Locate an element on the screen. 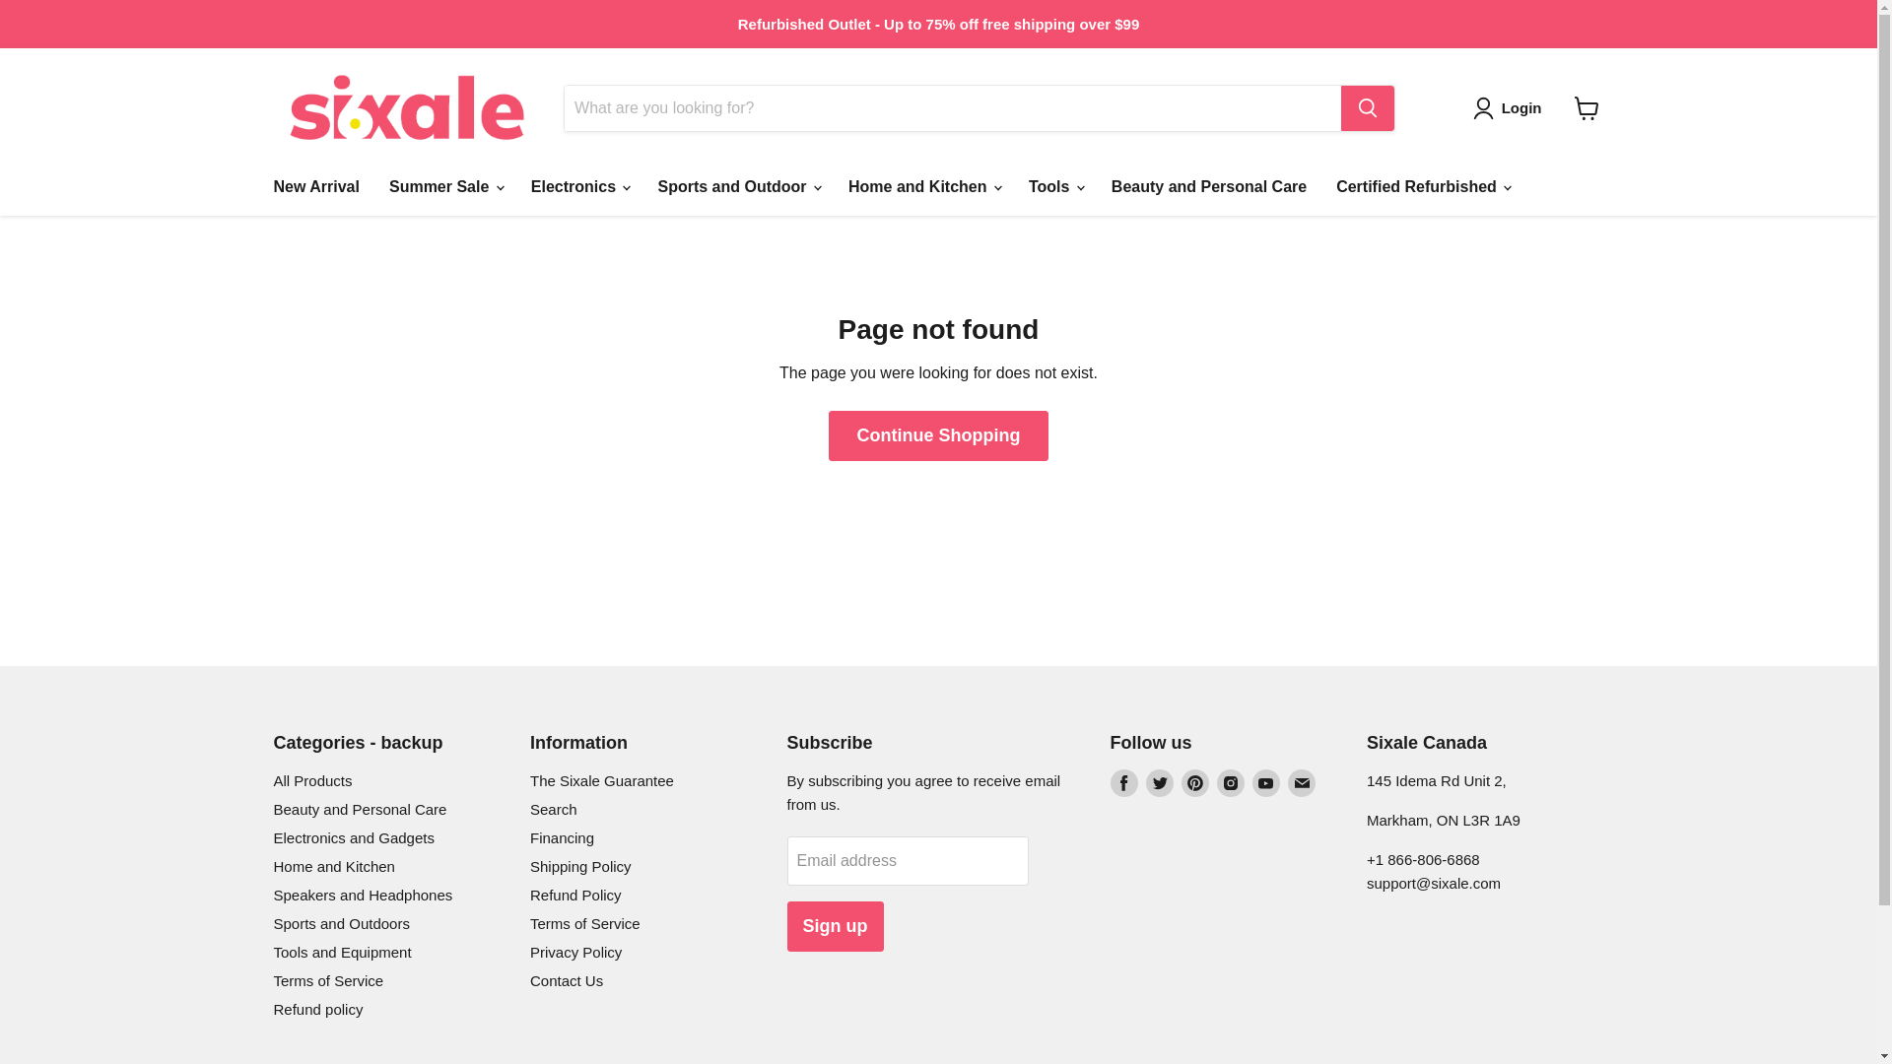 The height and width of the screenshot is (1064, 1892). Login is located at coordinates (1521, 108).